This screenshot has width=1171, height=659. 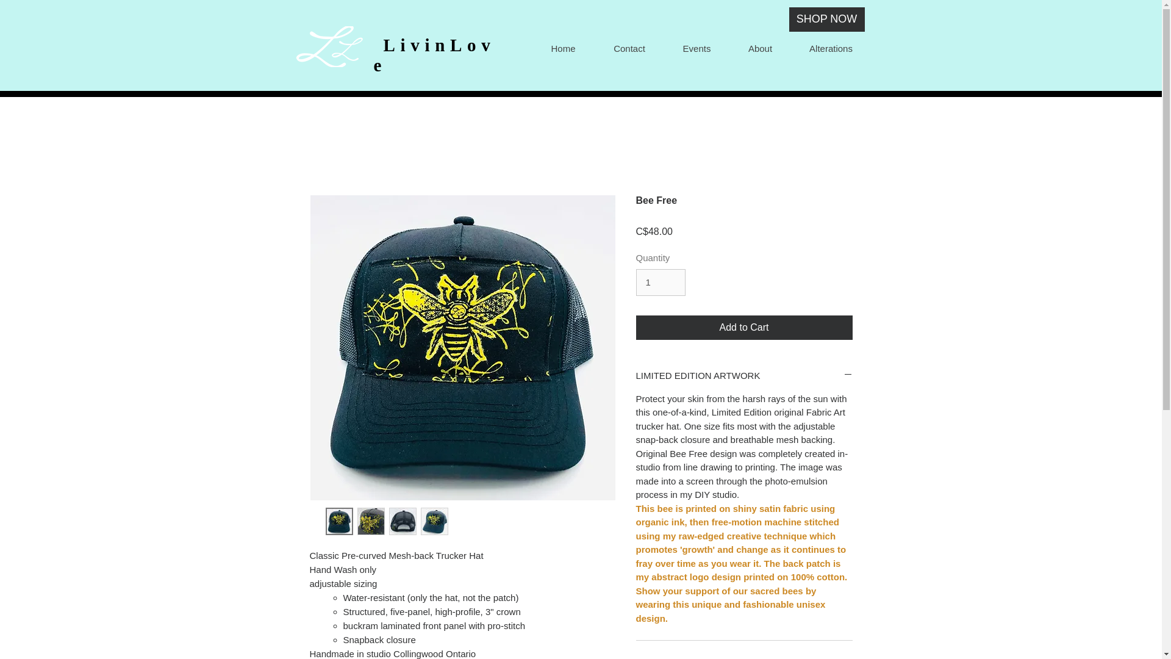 What do you see at coordinates (744, 328) in the screenshot?
I see `Add to Cart` at bounding box center [744, 328].